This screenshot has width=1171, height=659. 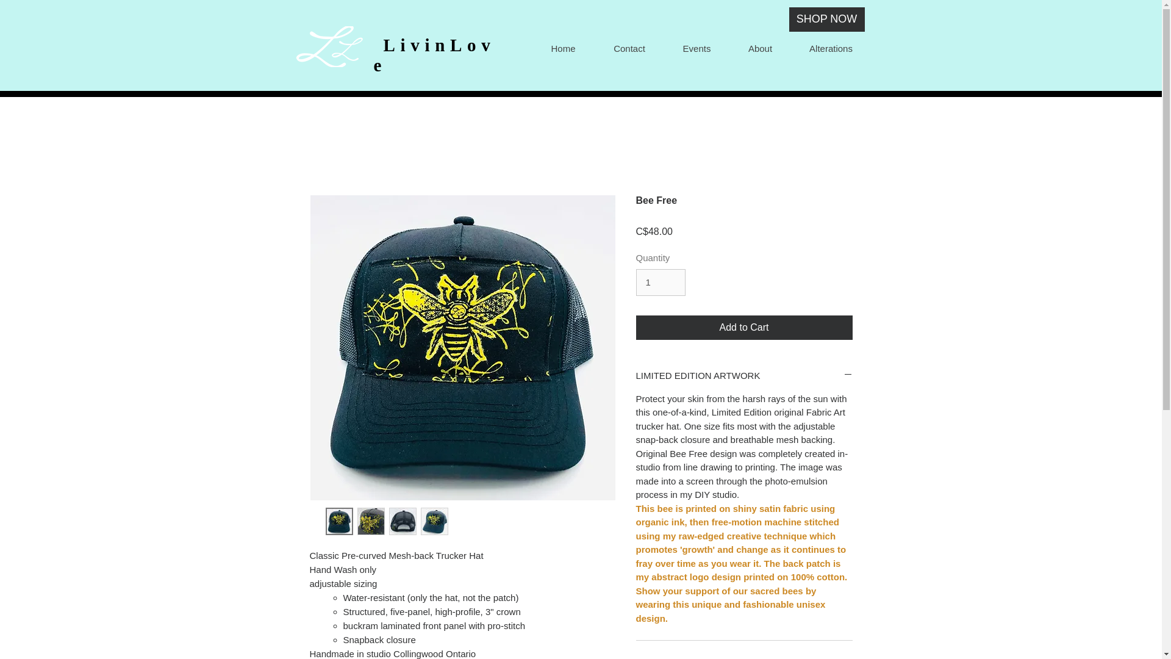 What do you see at coordinates (744, 328) in the screenshot?
I see `Add to Cart` at bounding box center [744, 328].